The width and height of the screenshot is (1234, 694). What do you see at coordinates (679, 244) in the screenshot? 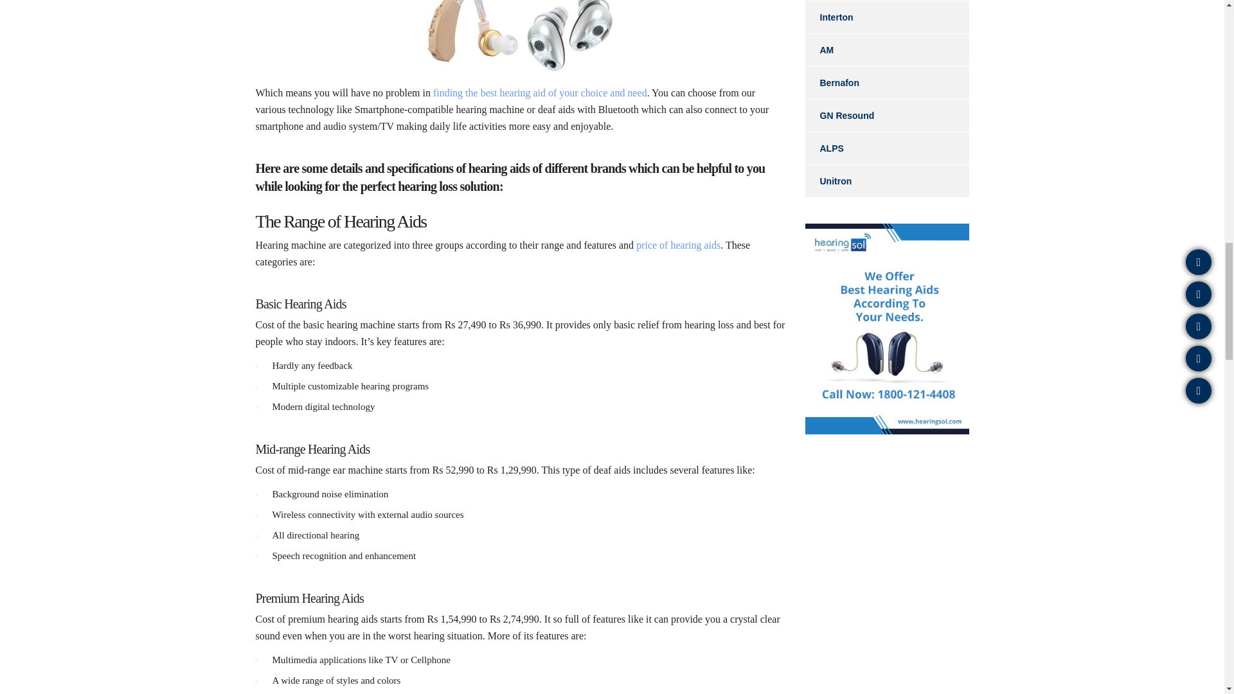
I see `price of hearing aids` at bounding box center [679, 244].